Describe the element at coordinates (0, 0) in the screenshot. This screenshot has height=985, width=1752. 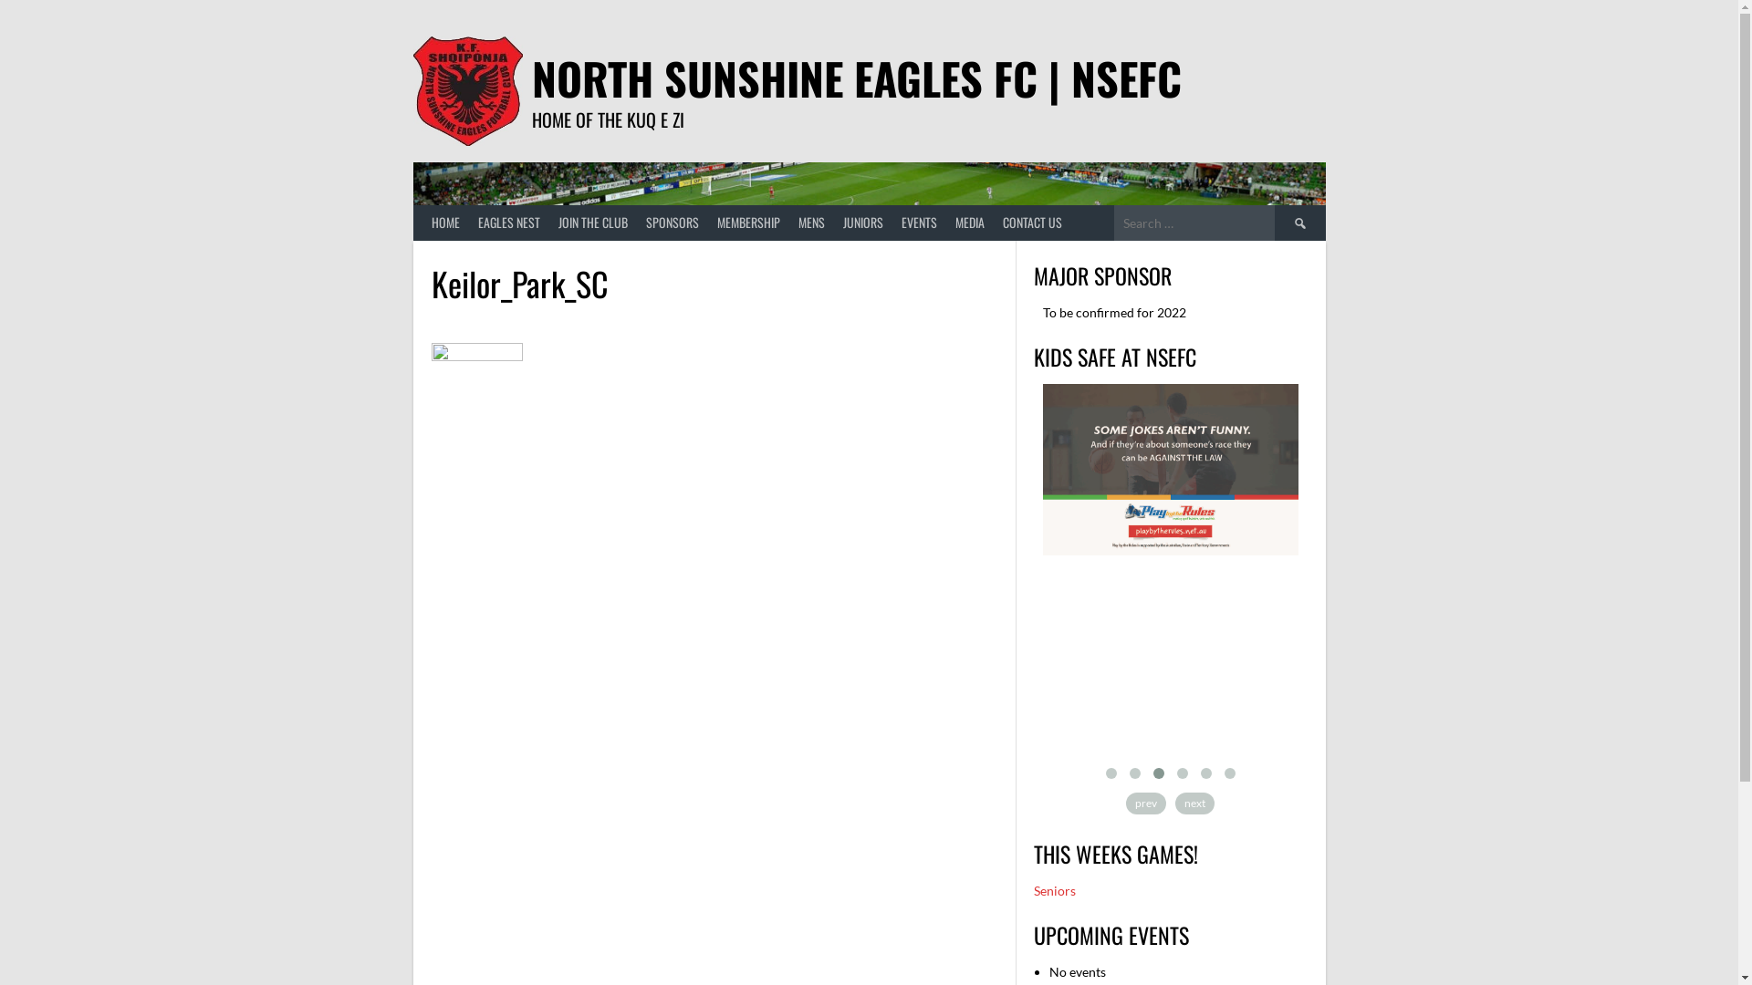
I see `Skip to content` at that location.